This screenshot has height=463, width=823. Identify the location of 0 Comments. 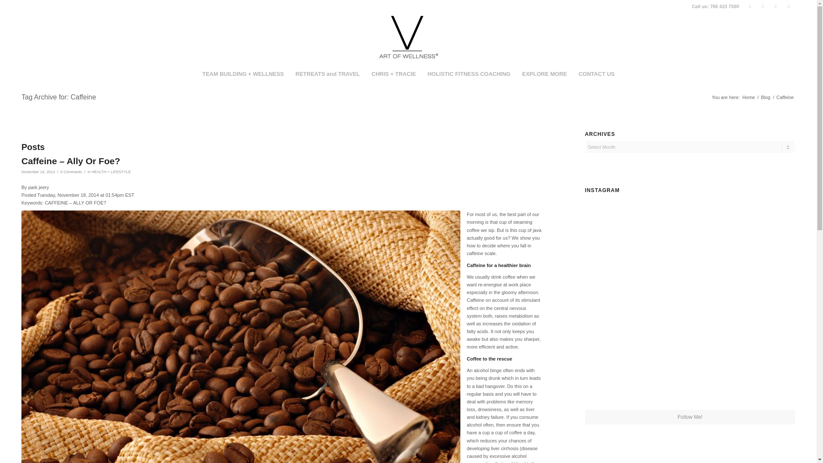
(71, 172).